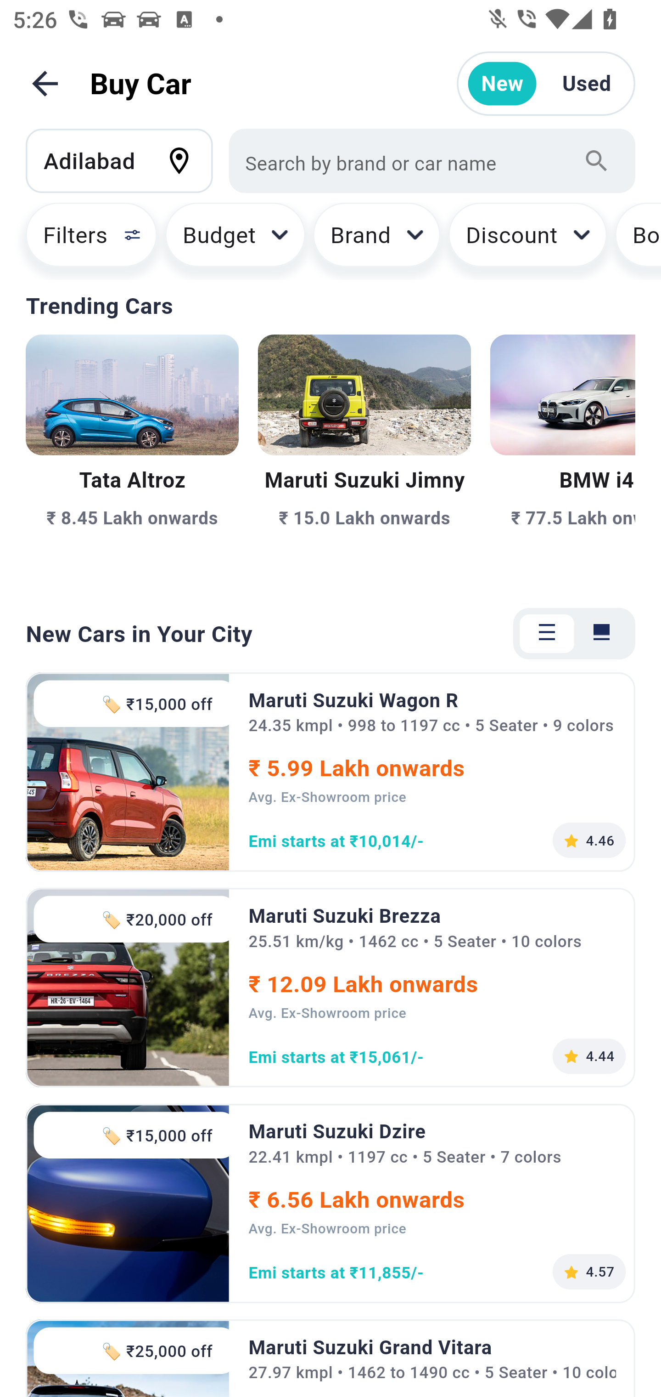 Image resolution: width=661 pixels, height=1397 pixels. What do you see at coordinates (563, 460) in the screenshot?
I see `₹ 77.5 Lakh onwards BMW i4` at bounding box center [563, 460].